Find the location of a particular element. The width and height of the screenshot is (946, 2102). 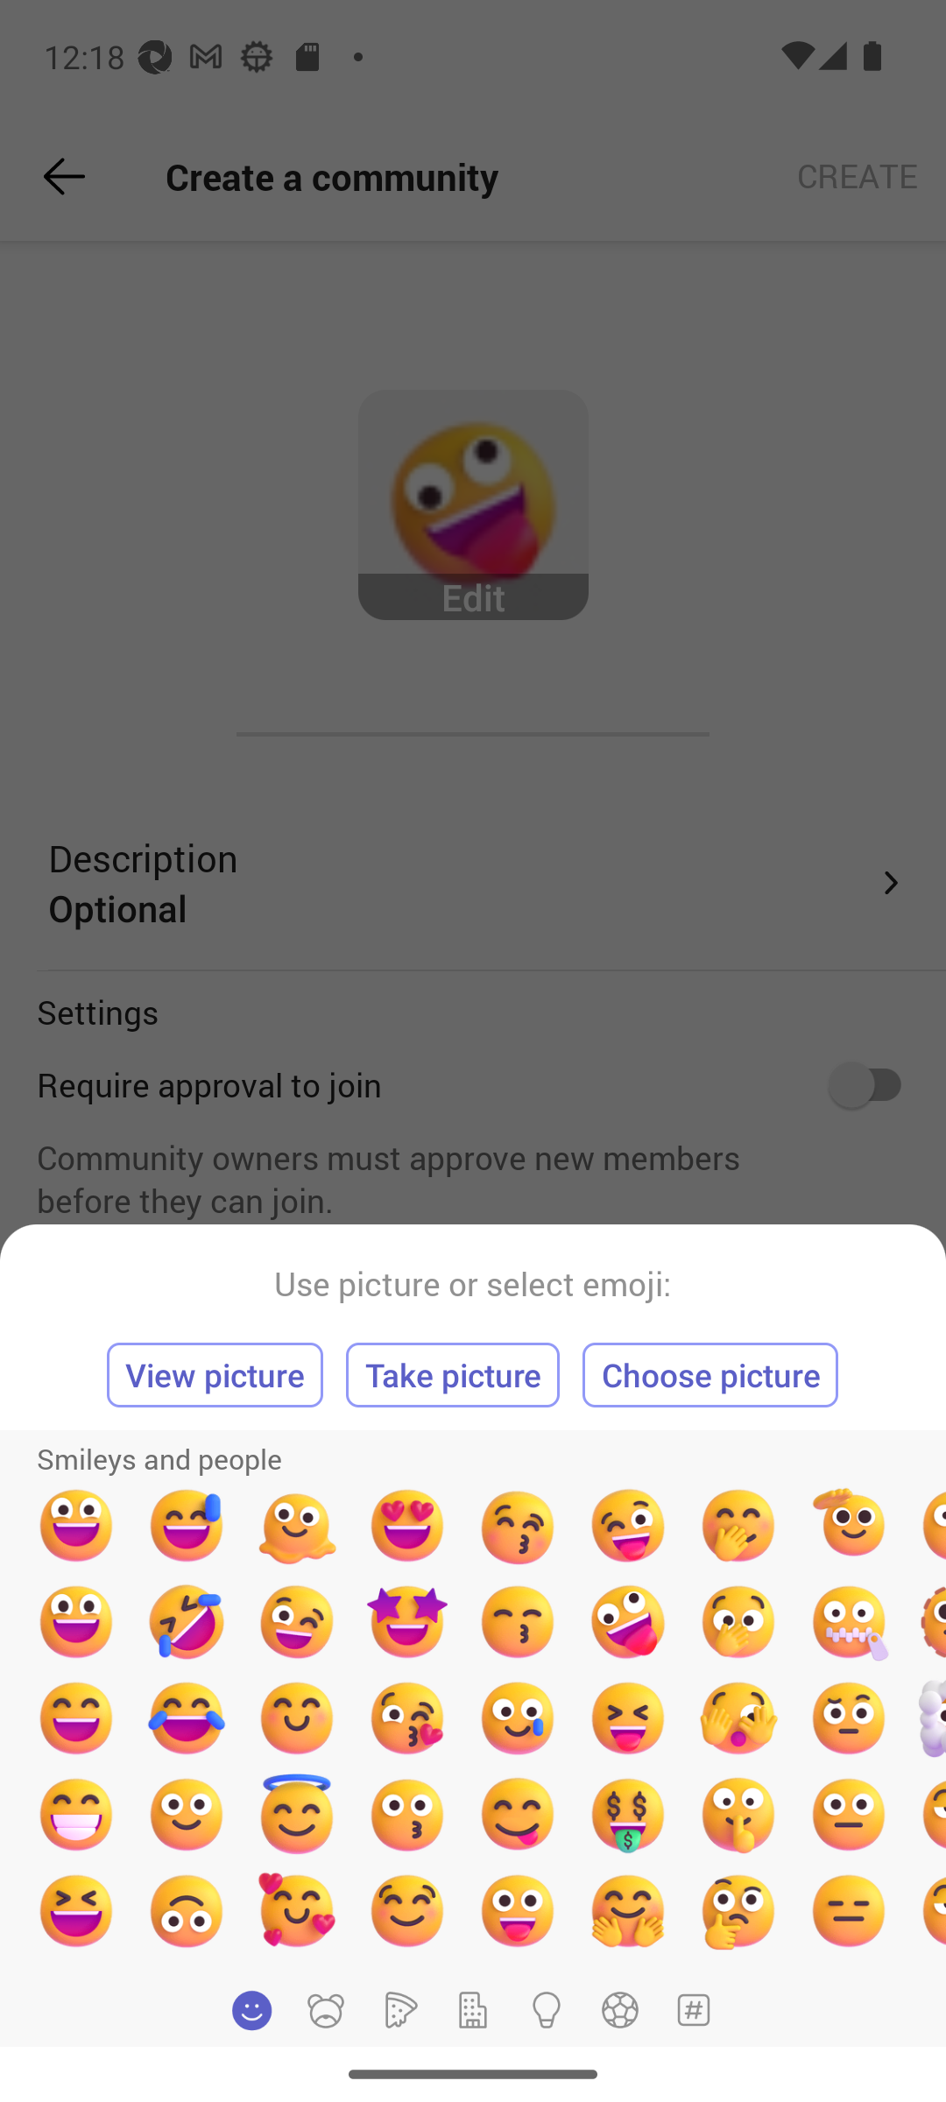

Activities, not selected is located at coordinates (620, 2010).